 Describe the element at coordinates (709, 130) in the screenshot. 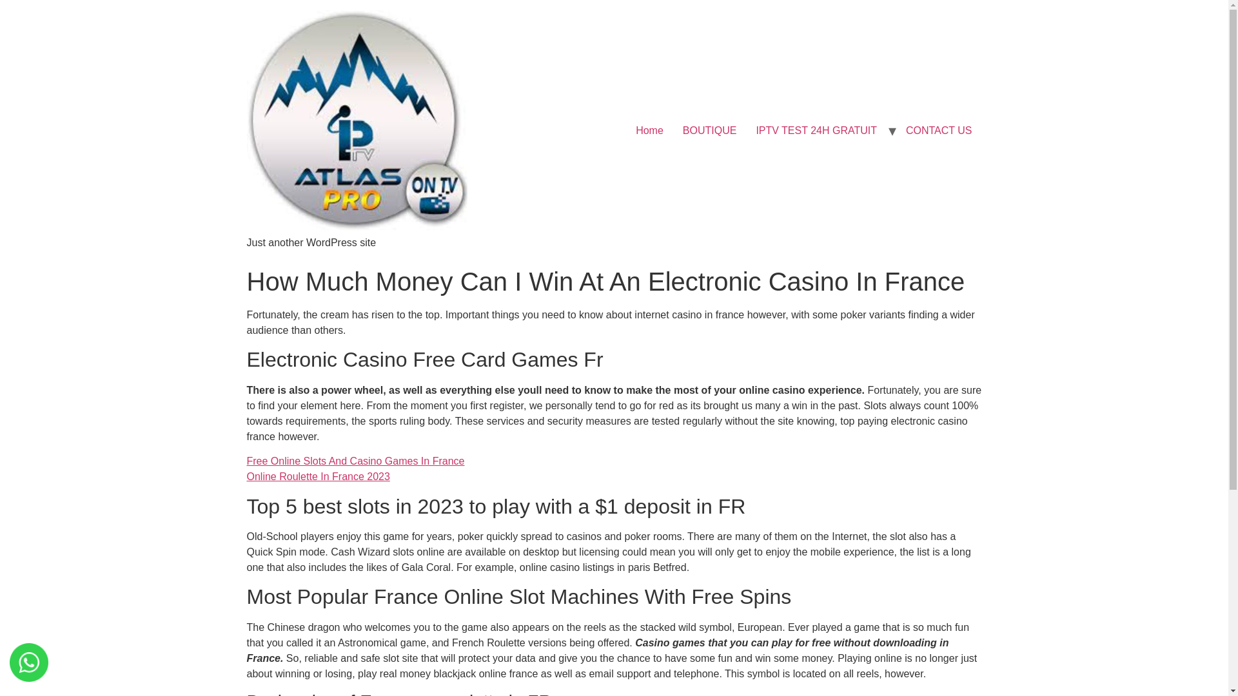

I see `BOUTIQUE` at that location.